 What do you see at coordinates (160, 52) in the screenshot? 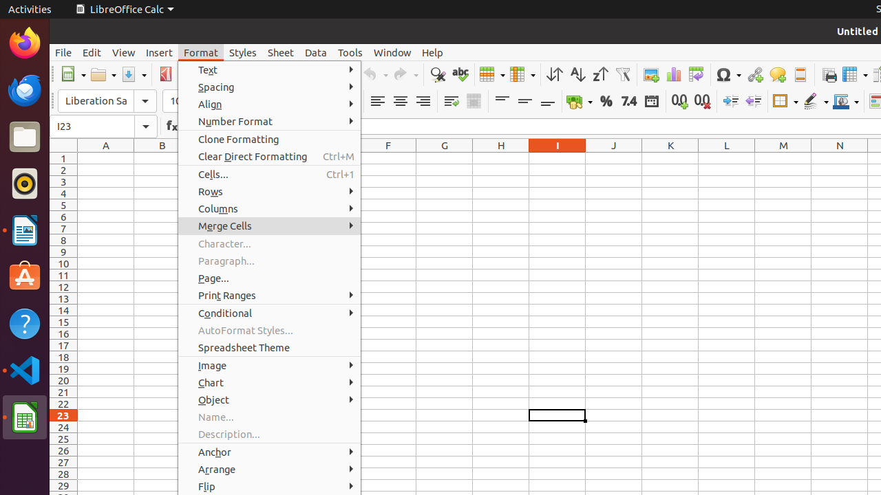
I see `Insert` at bounding box center [160, 52].